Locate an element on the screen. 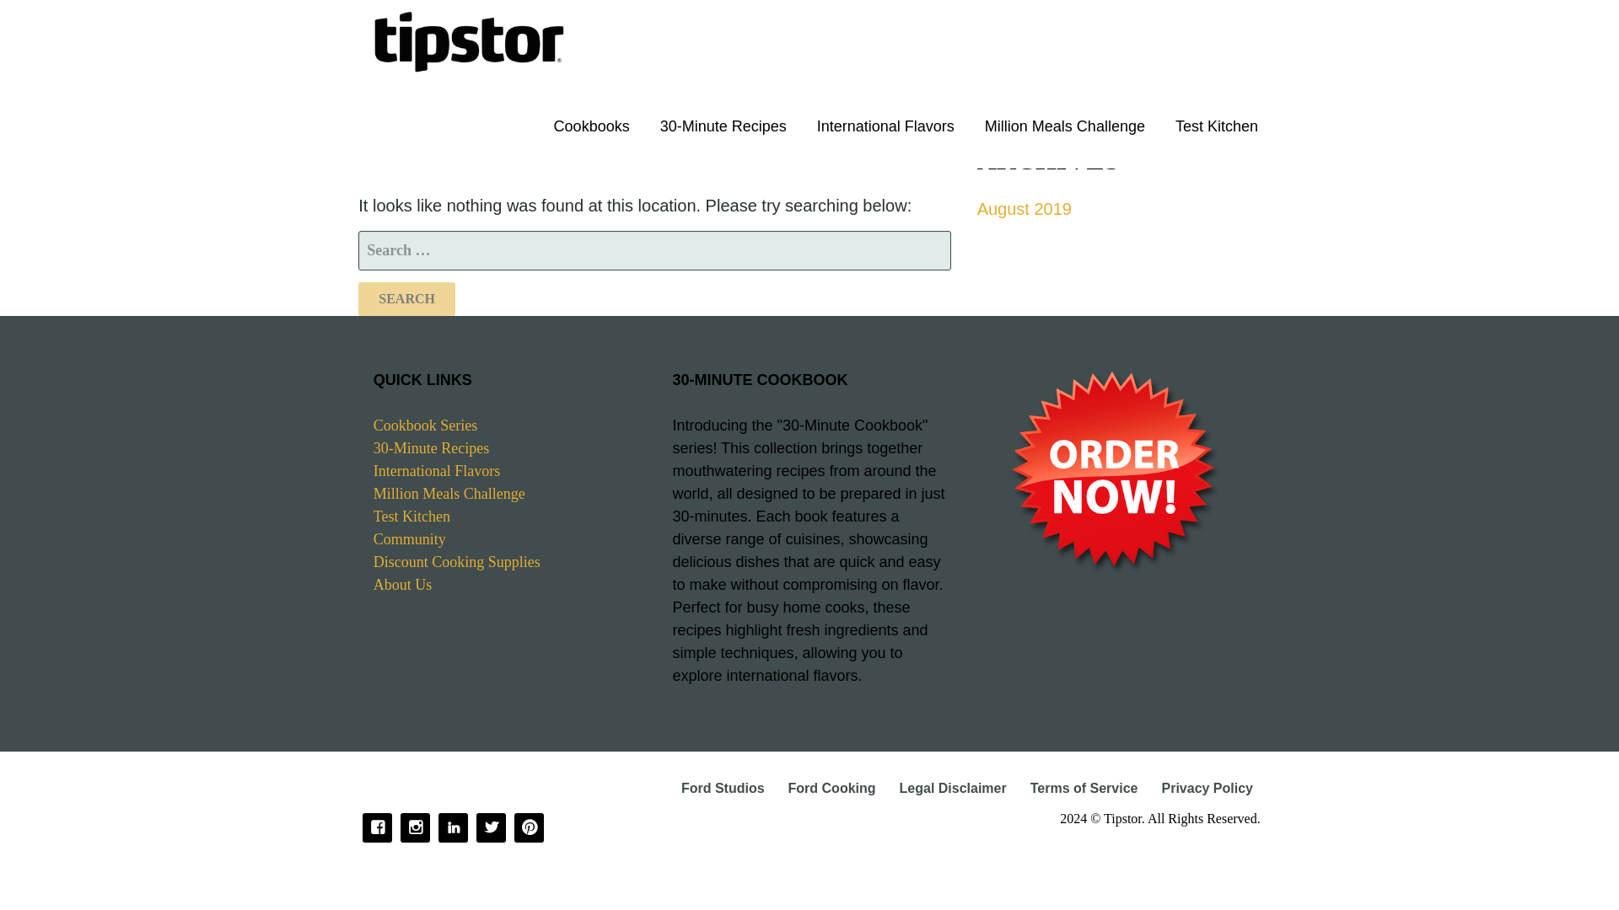  Test Kitchen is located at coordinates (411, 516).